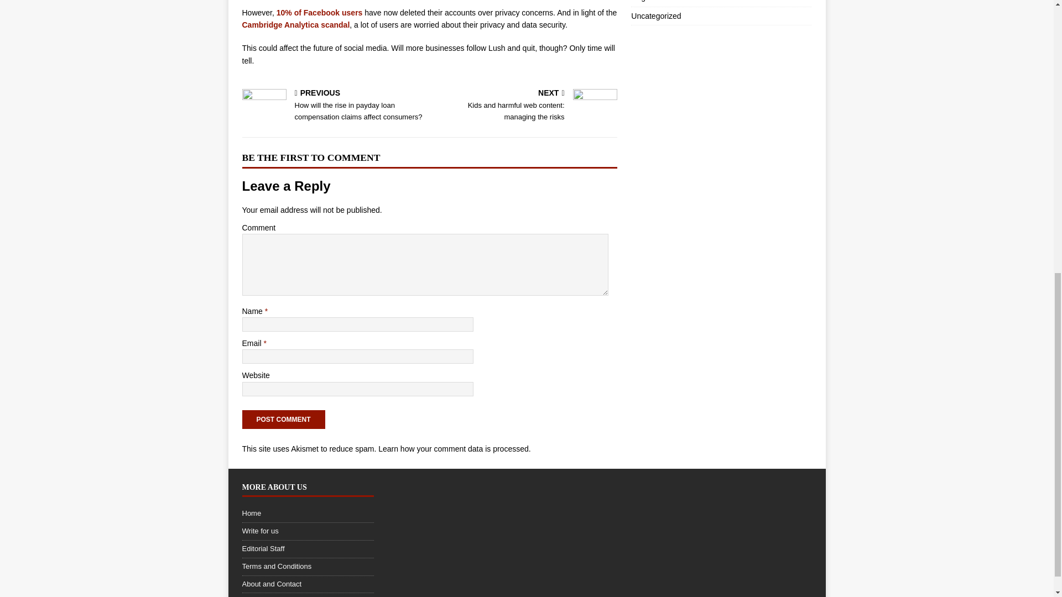  I want to click on Write for us, so click(283, 419).